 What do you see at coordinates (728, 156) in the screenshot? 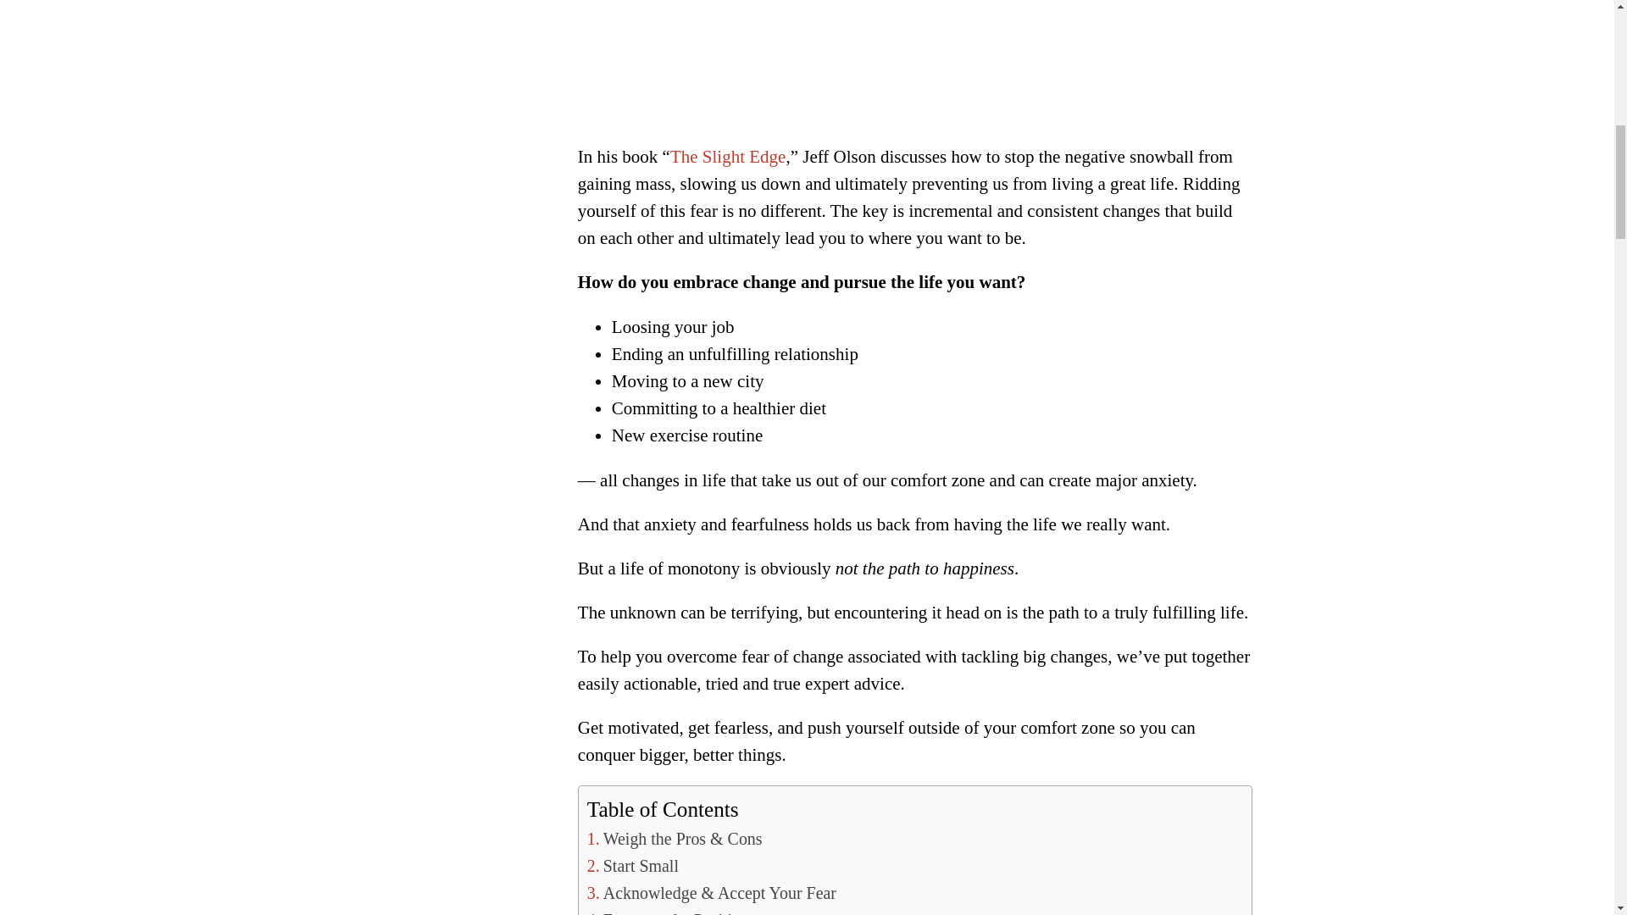
I see `The Slight Edge` at bounding box center [728, 156].